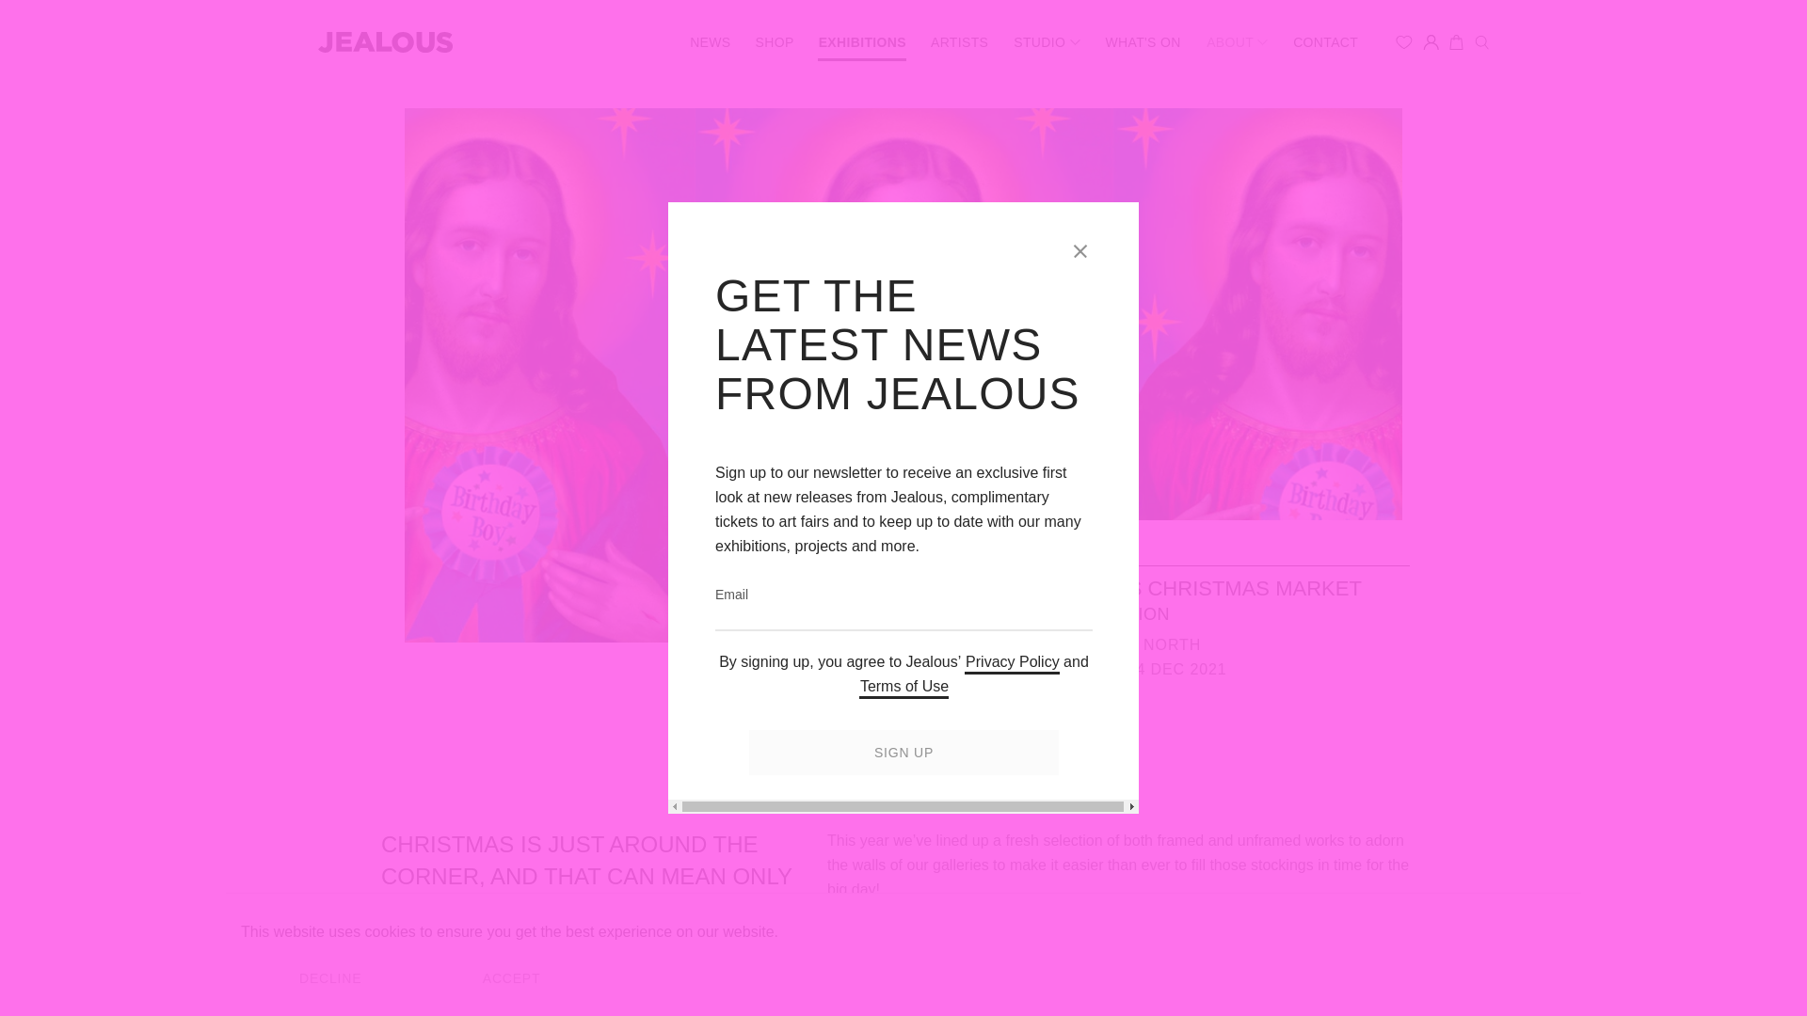 This screenshot has width=1807, height=1016. Describe the element at coordinates (1325, 41) in the screenshot. I see `CONTACT` at that location.